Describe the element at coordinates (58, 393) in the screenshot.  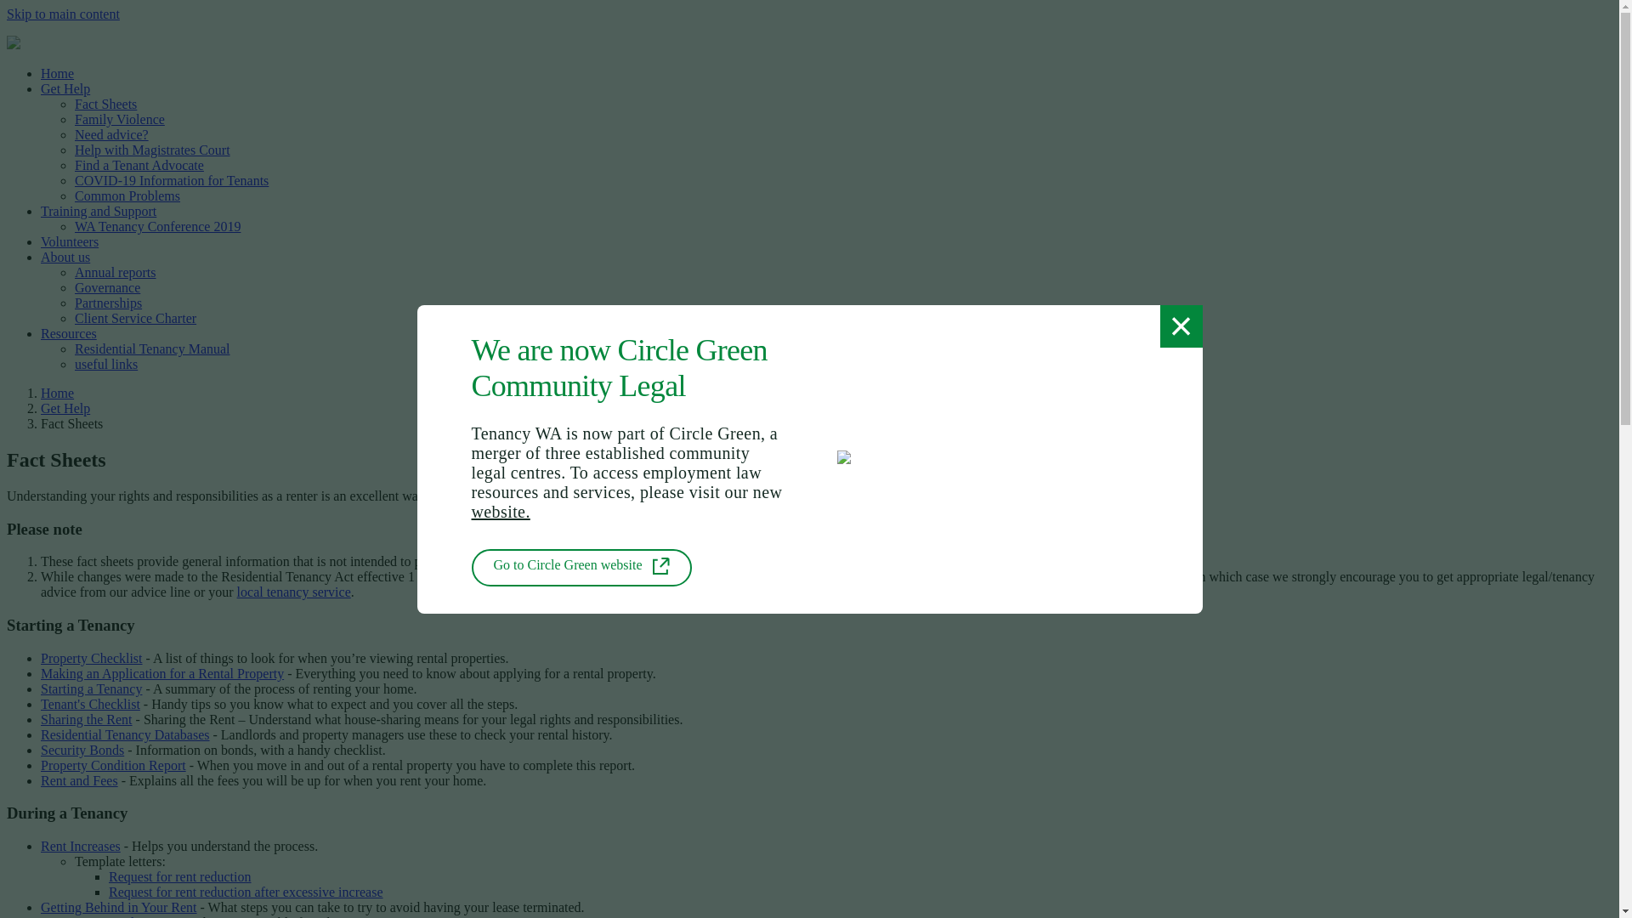
I see `Home` at that location.